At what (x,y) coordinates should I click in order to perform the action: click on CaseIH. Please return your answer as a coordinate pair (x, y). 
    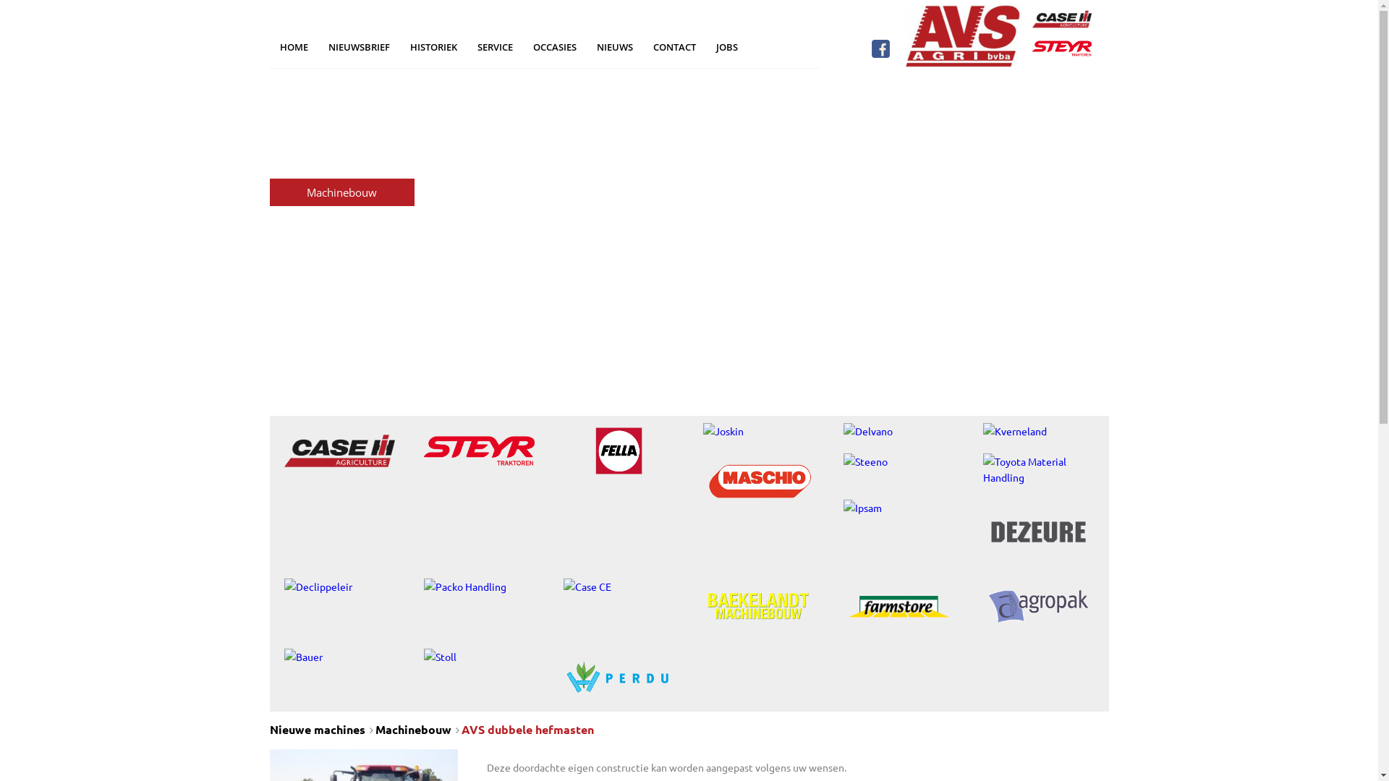
    Looking at the image, I should click on (1062, 19).